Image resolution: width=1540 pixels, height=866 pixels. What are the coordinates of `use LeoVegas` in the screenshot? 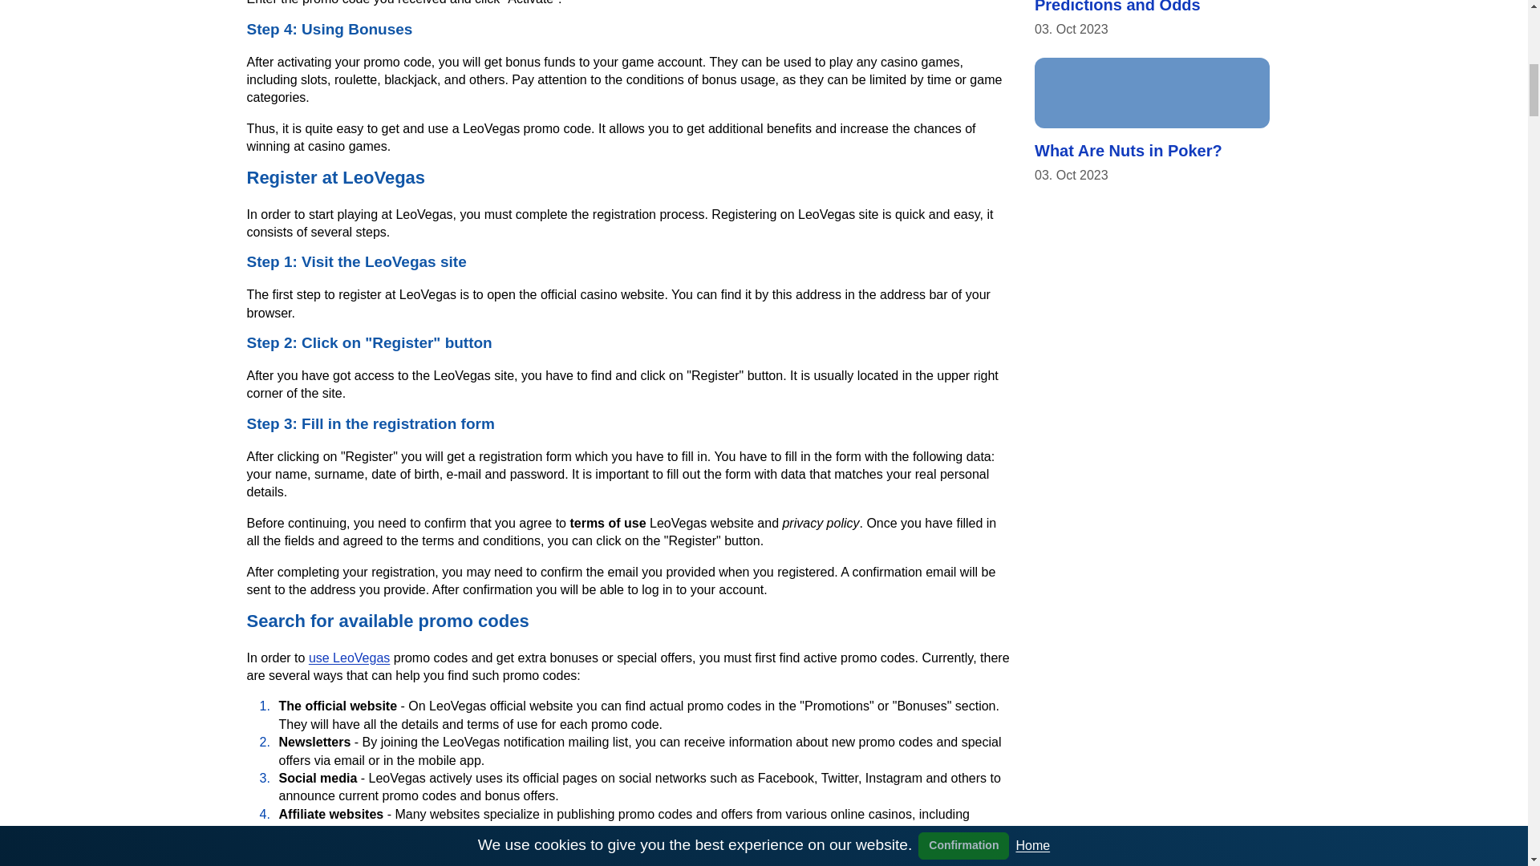 It's located at (349, 658).